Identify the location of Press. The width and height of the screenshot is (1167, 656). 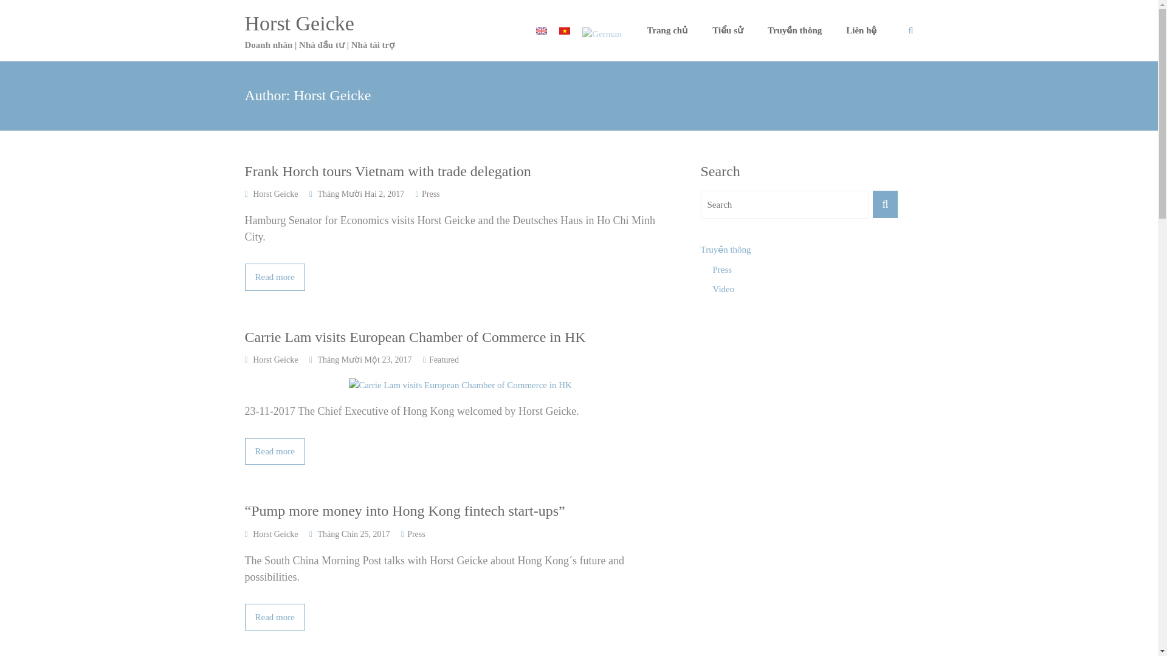
(416, 533).